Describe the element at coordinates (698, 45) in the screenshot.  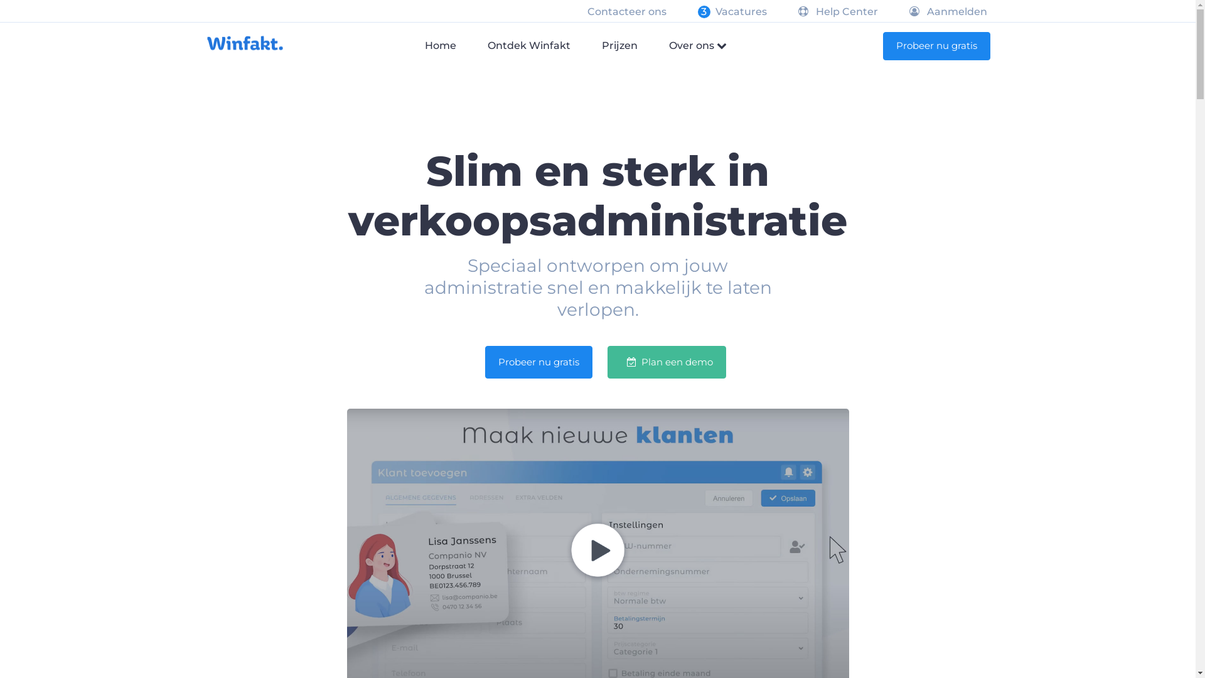
I see `Over ons` at that location.